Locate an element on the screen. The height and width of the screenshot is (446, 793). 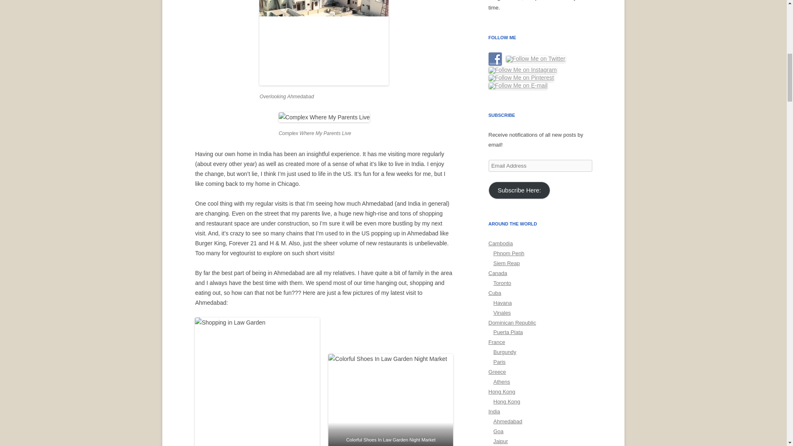
Follow Me on Instagram is located at coordinates (522, 70).